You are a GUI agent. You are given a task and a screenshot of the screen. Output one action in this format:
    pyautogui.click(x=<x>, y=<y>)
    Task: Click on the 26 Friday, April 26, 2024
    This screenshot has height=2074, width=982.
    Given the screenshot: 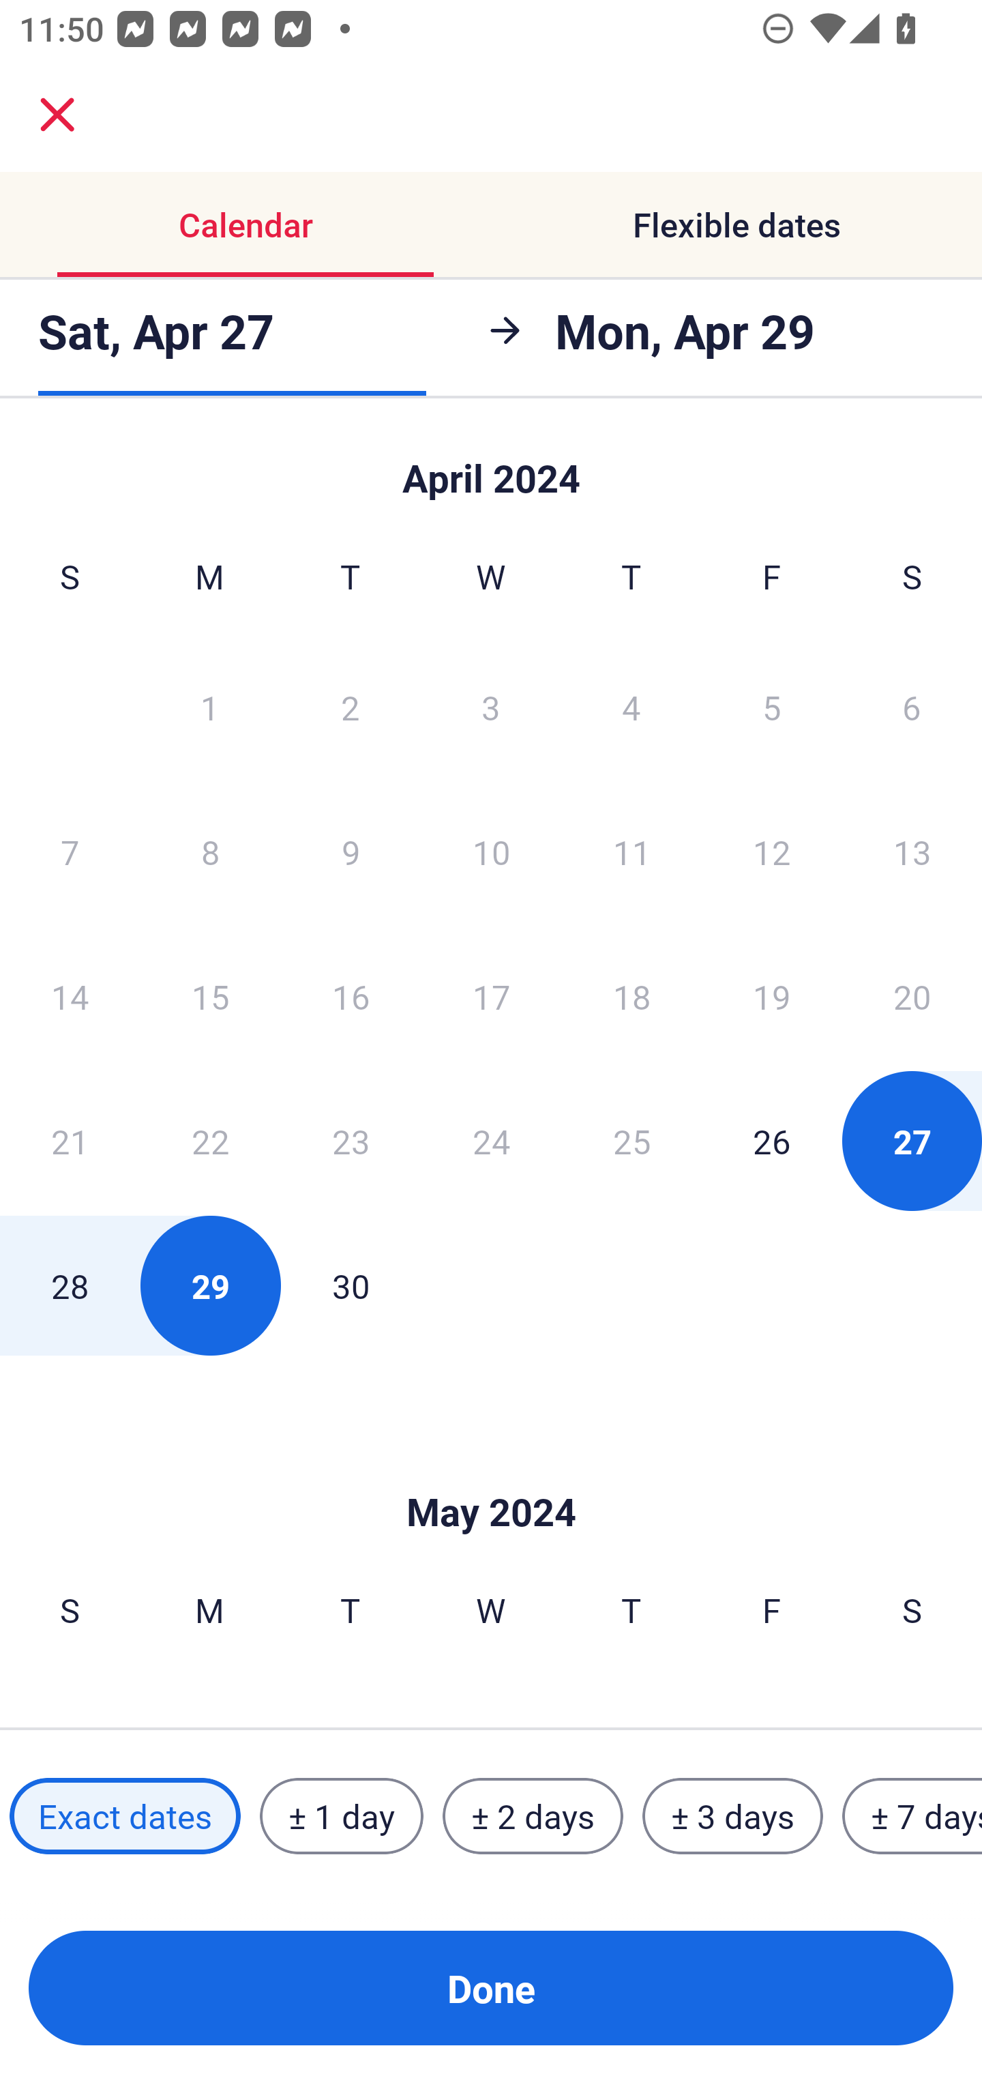 What is the action you would take?
    pyautogui.click(x=772, y=1141)
    